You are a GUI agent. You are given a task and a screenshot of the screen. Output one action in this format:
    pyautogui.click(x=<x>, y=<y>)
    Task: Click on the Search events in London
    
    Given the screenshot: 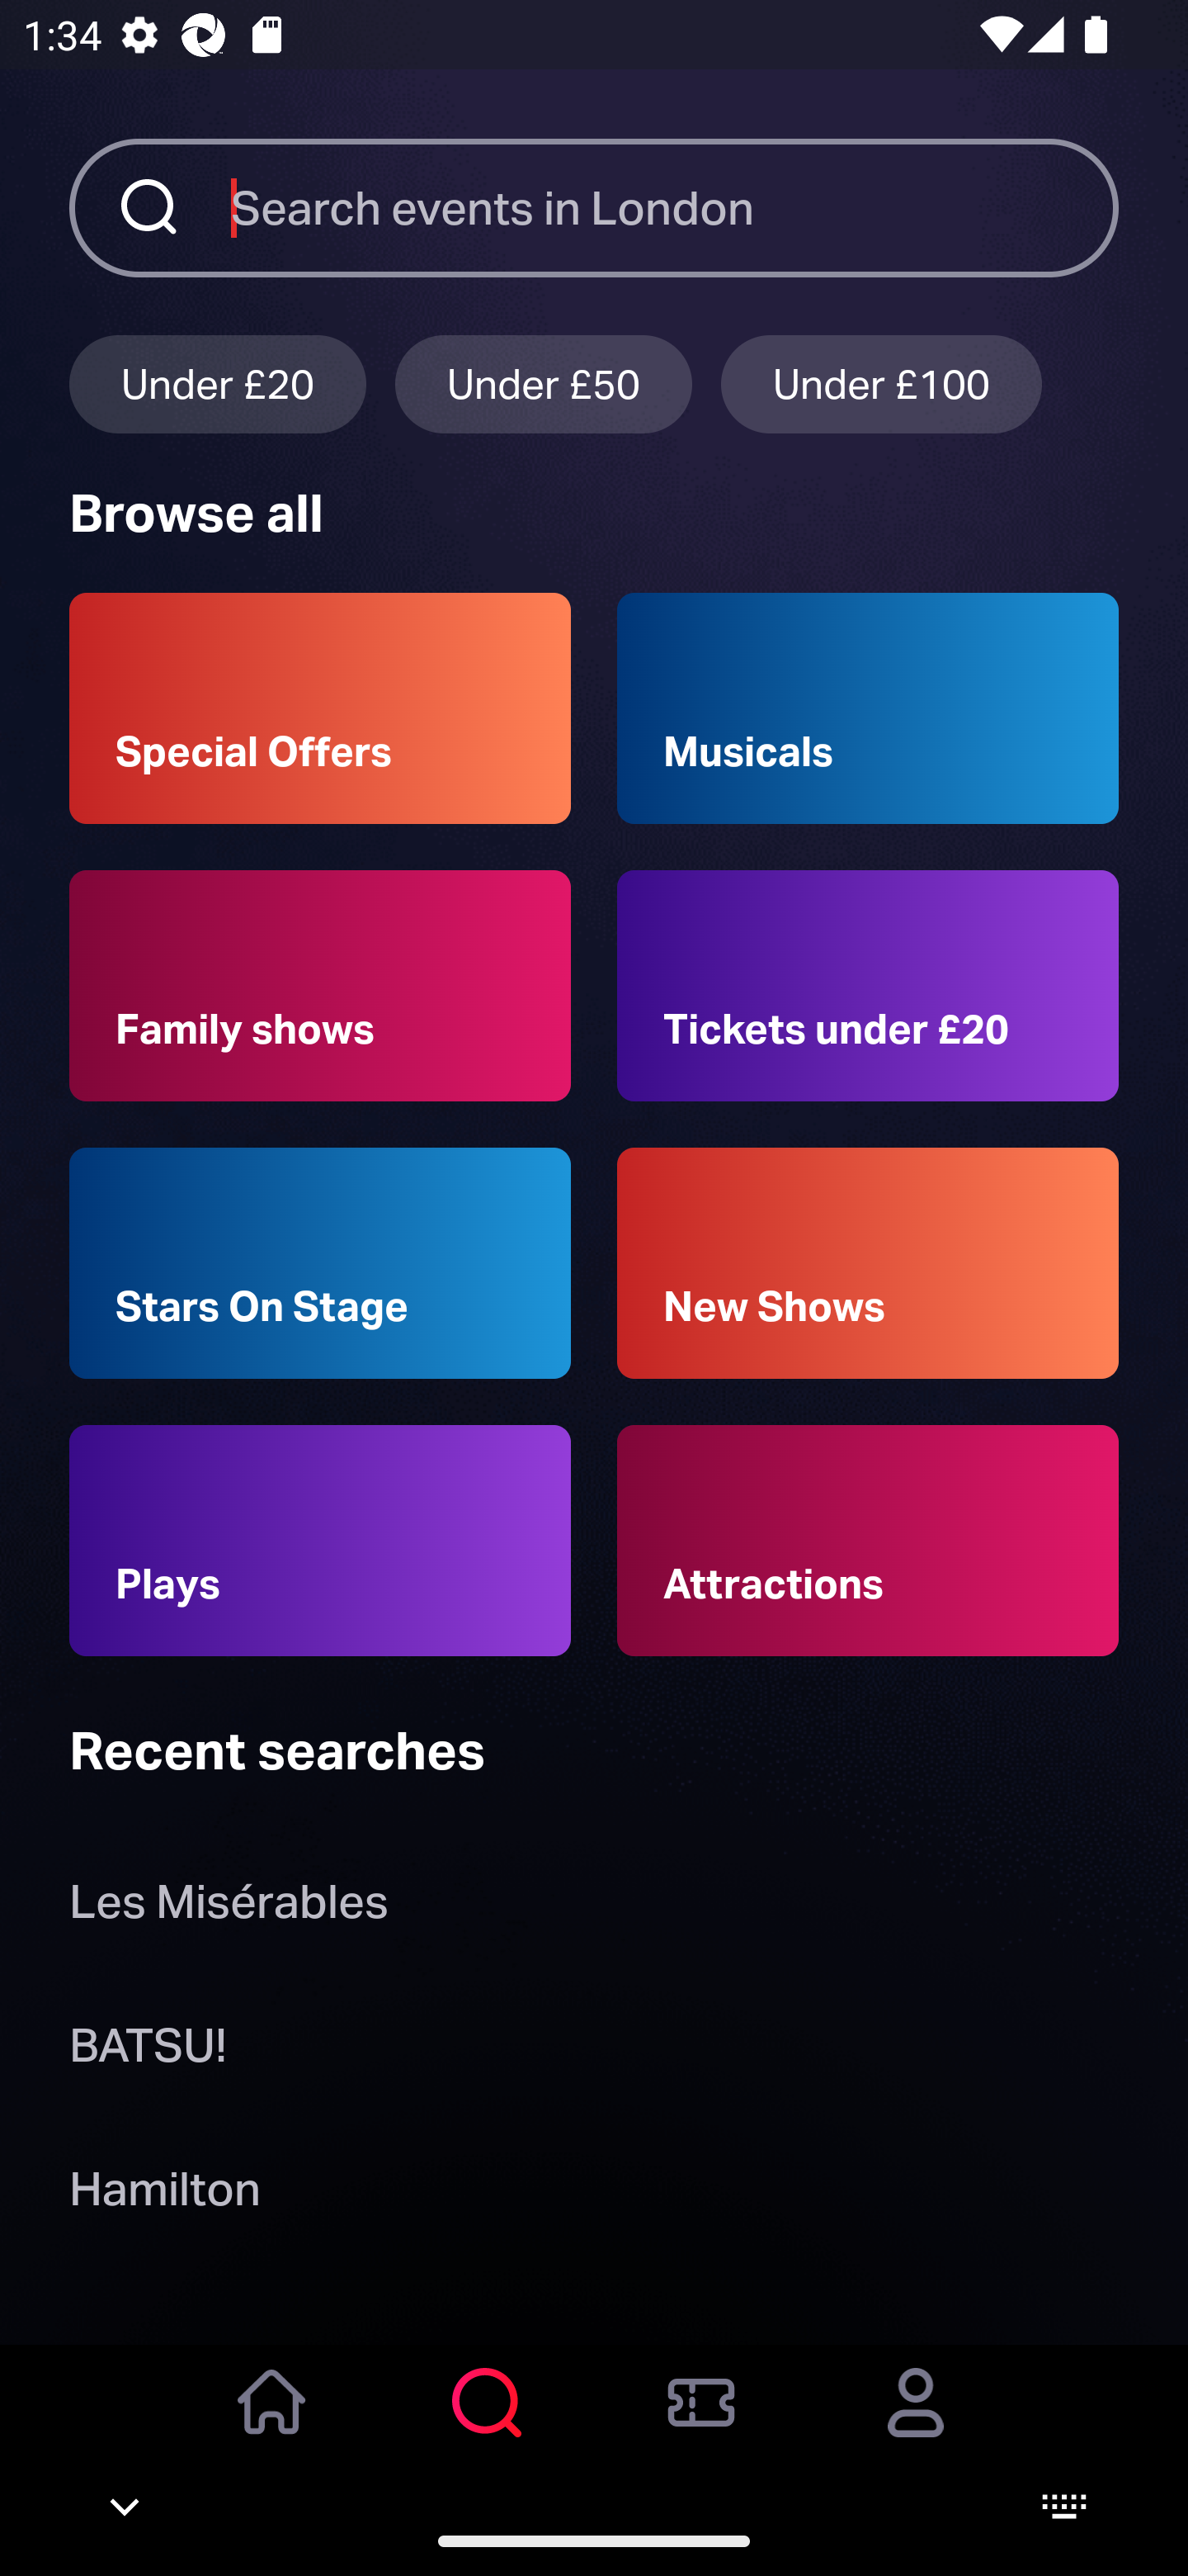 What is the action you would take?
    pyautogui.click(x=675, y=207)
    